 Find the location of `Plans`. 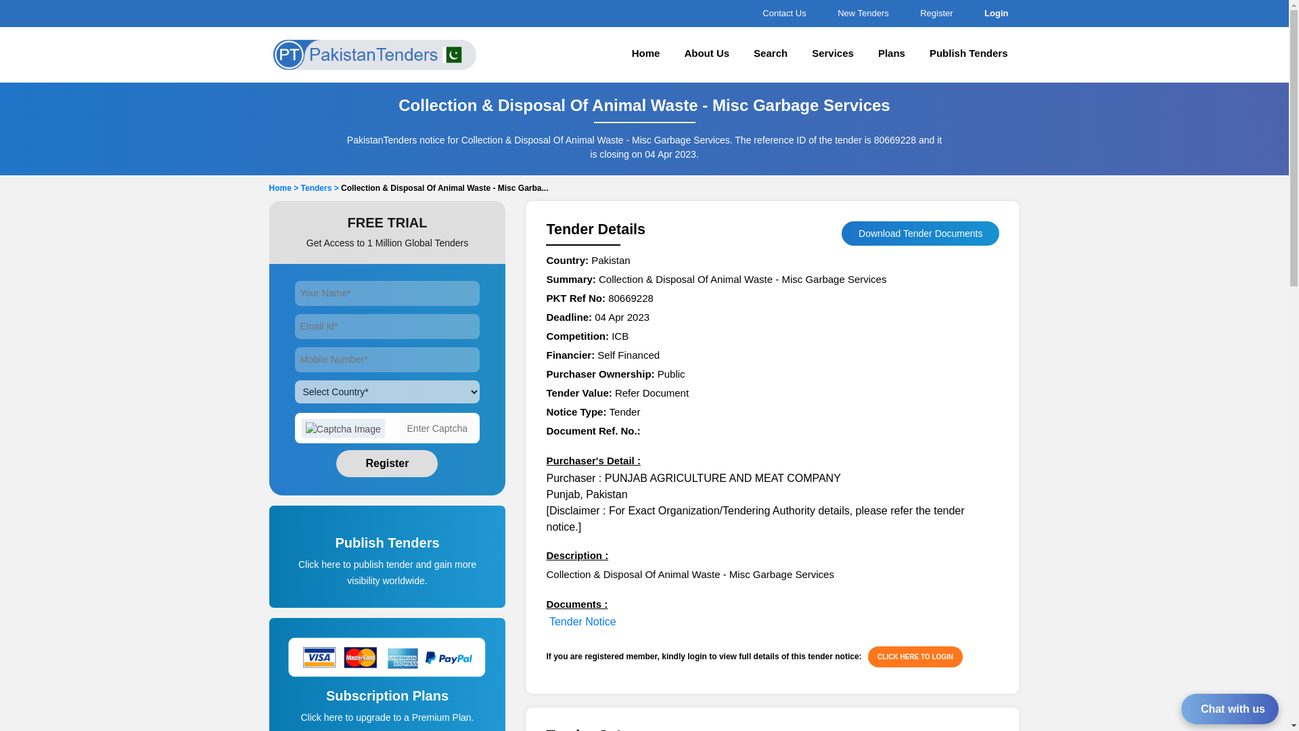

Plans is located at coordinates (892, 54).